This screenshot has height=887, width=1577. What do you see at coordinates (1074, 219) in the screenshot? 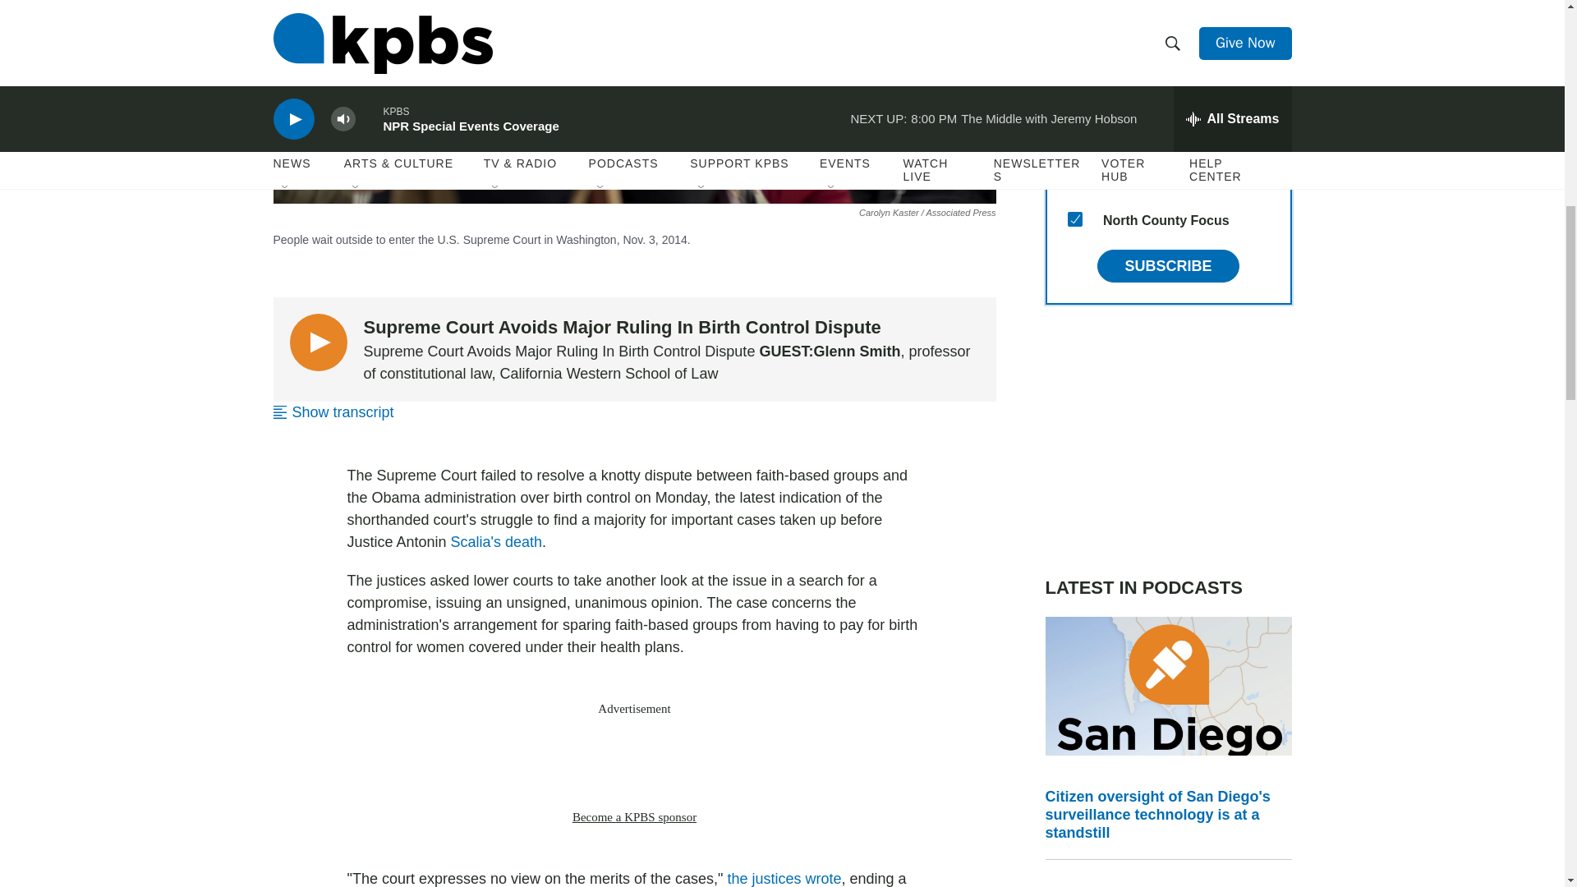
I see `15` at bounding box center [1074, 219].